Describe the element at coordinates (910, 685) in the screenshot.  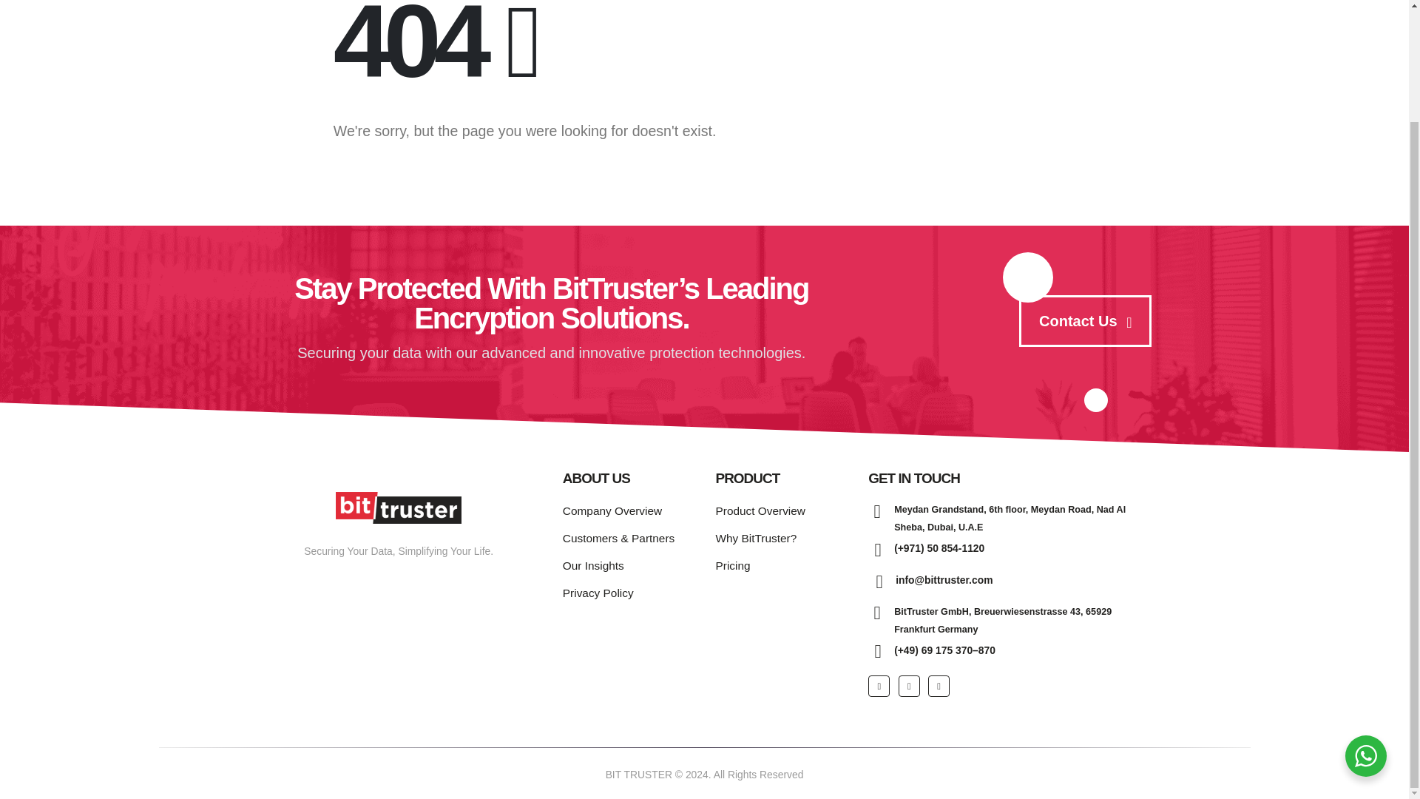
I see `Twitter` at that location.